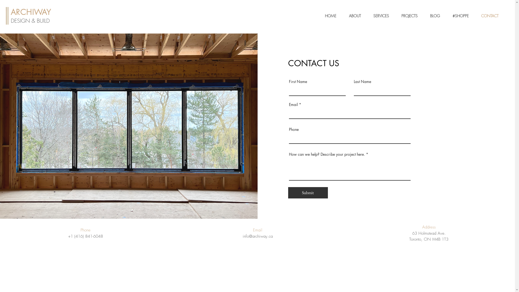  What do you see at coordinates (30, 21) in the screenshot?
I see `DESIGN & BUILD` at bounding box center [30, 21].